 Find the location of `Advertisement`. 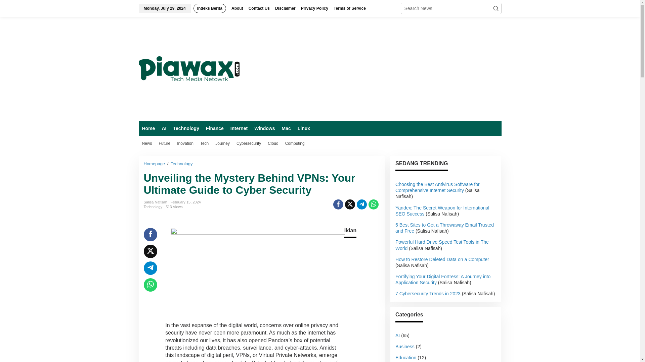

Advertisement is located at coordinates (379, 68).